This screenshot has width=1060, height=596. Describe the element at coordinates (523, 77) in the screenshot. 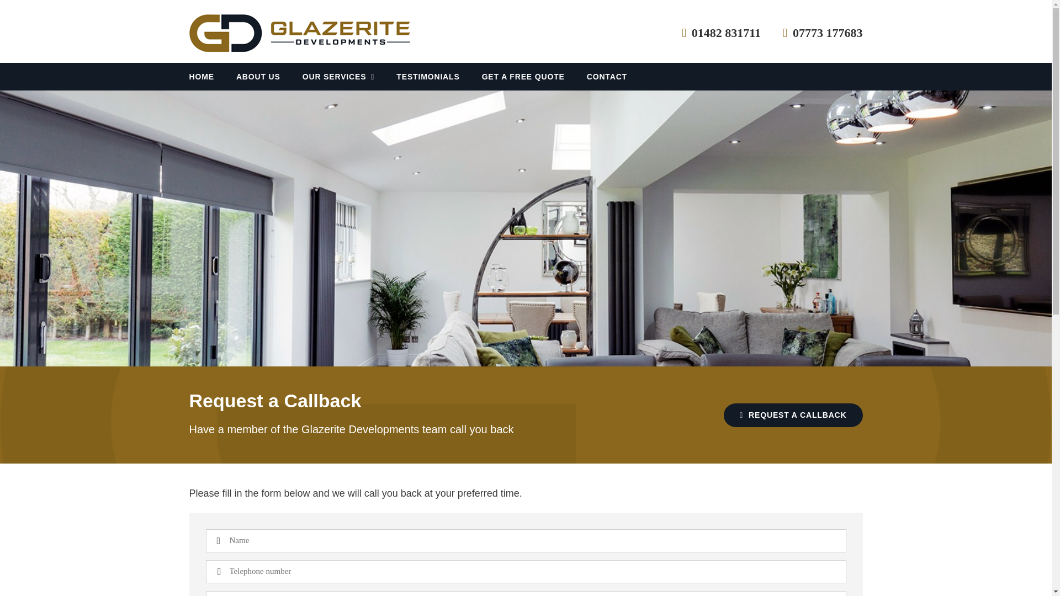

I see `GET A FREE QUOTE` at that location.